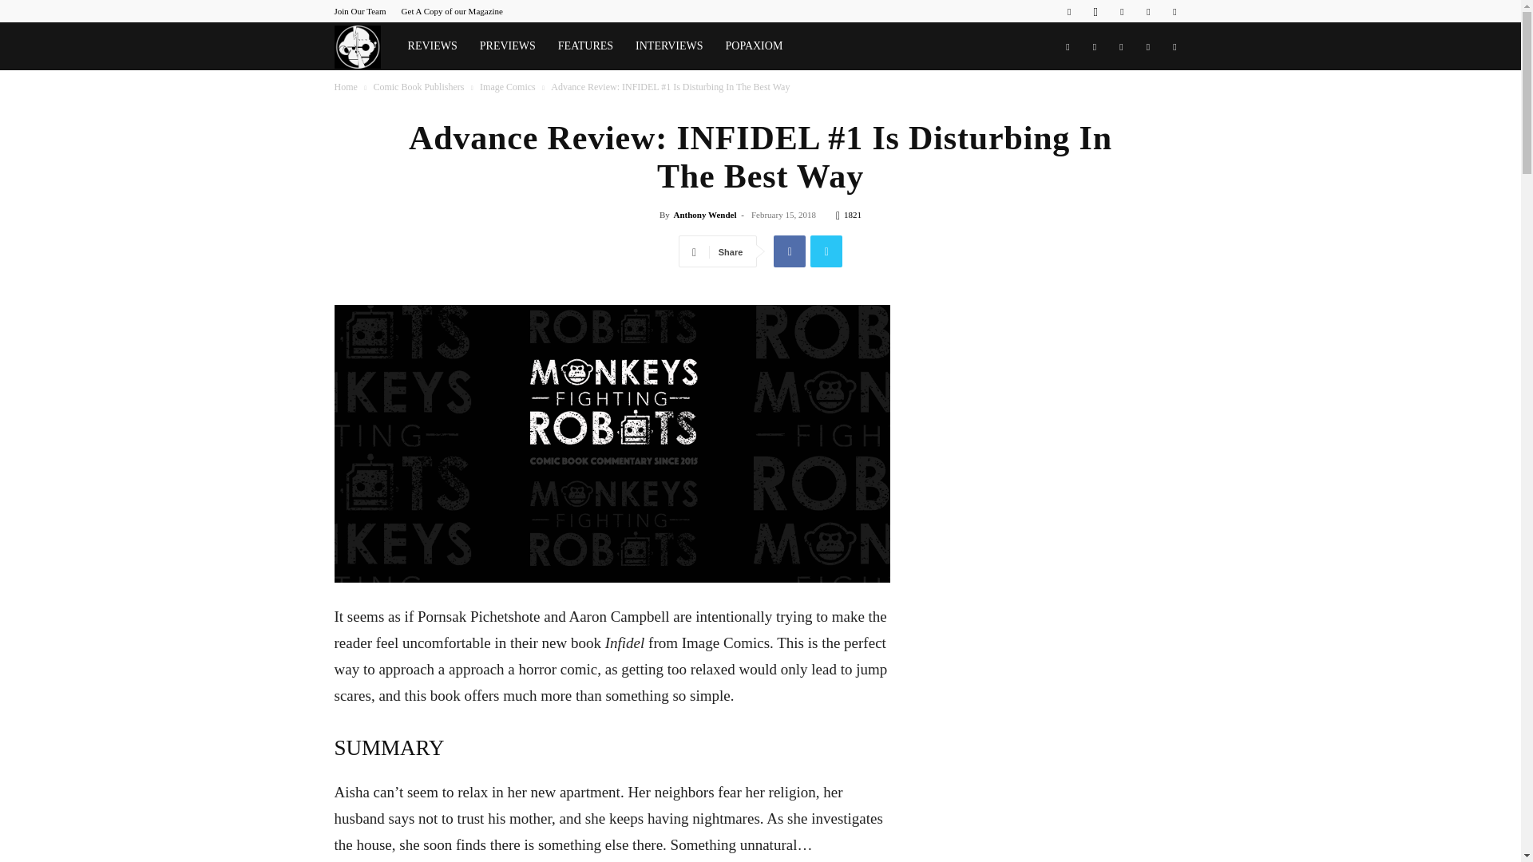 This screenshot has height=862, width=1533. Describe the element at coordinates (345, 86) in the screenshot. I see `Home` at that location.